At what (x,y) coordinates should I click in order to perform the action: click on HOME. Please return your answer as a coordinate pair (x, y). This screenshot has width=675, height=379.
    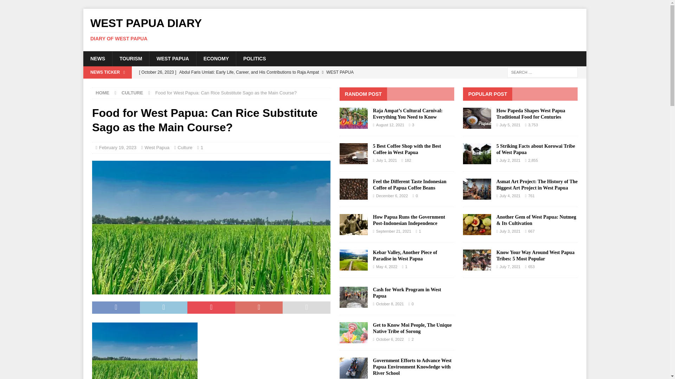
    Looking at the image, I should click on (97, 58).